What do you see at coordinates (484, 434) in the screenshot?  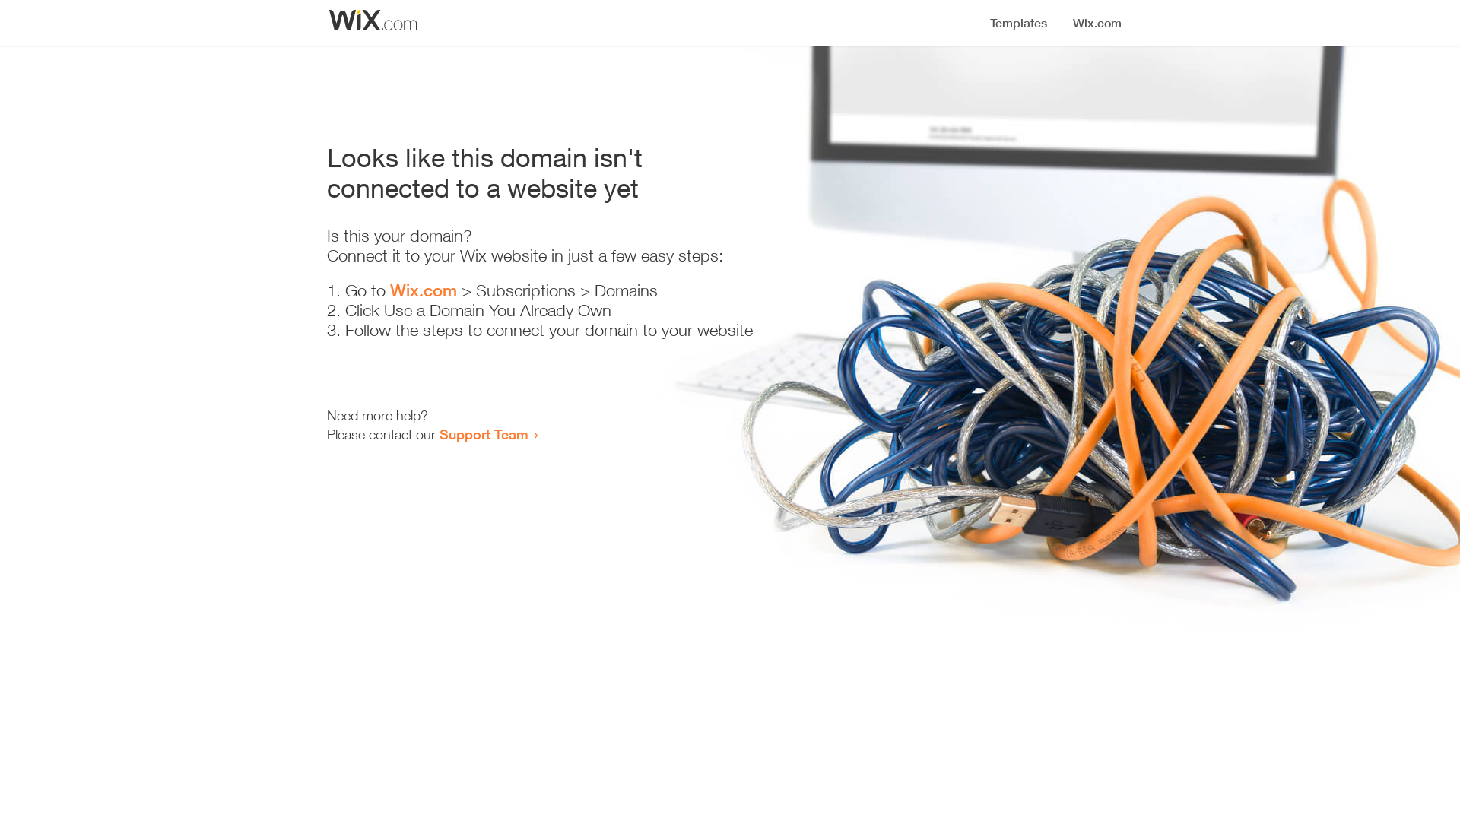 I see `Support Team` at bounding box center [484, 434].